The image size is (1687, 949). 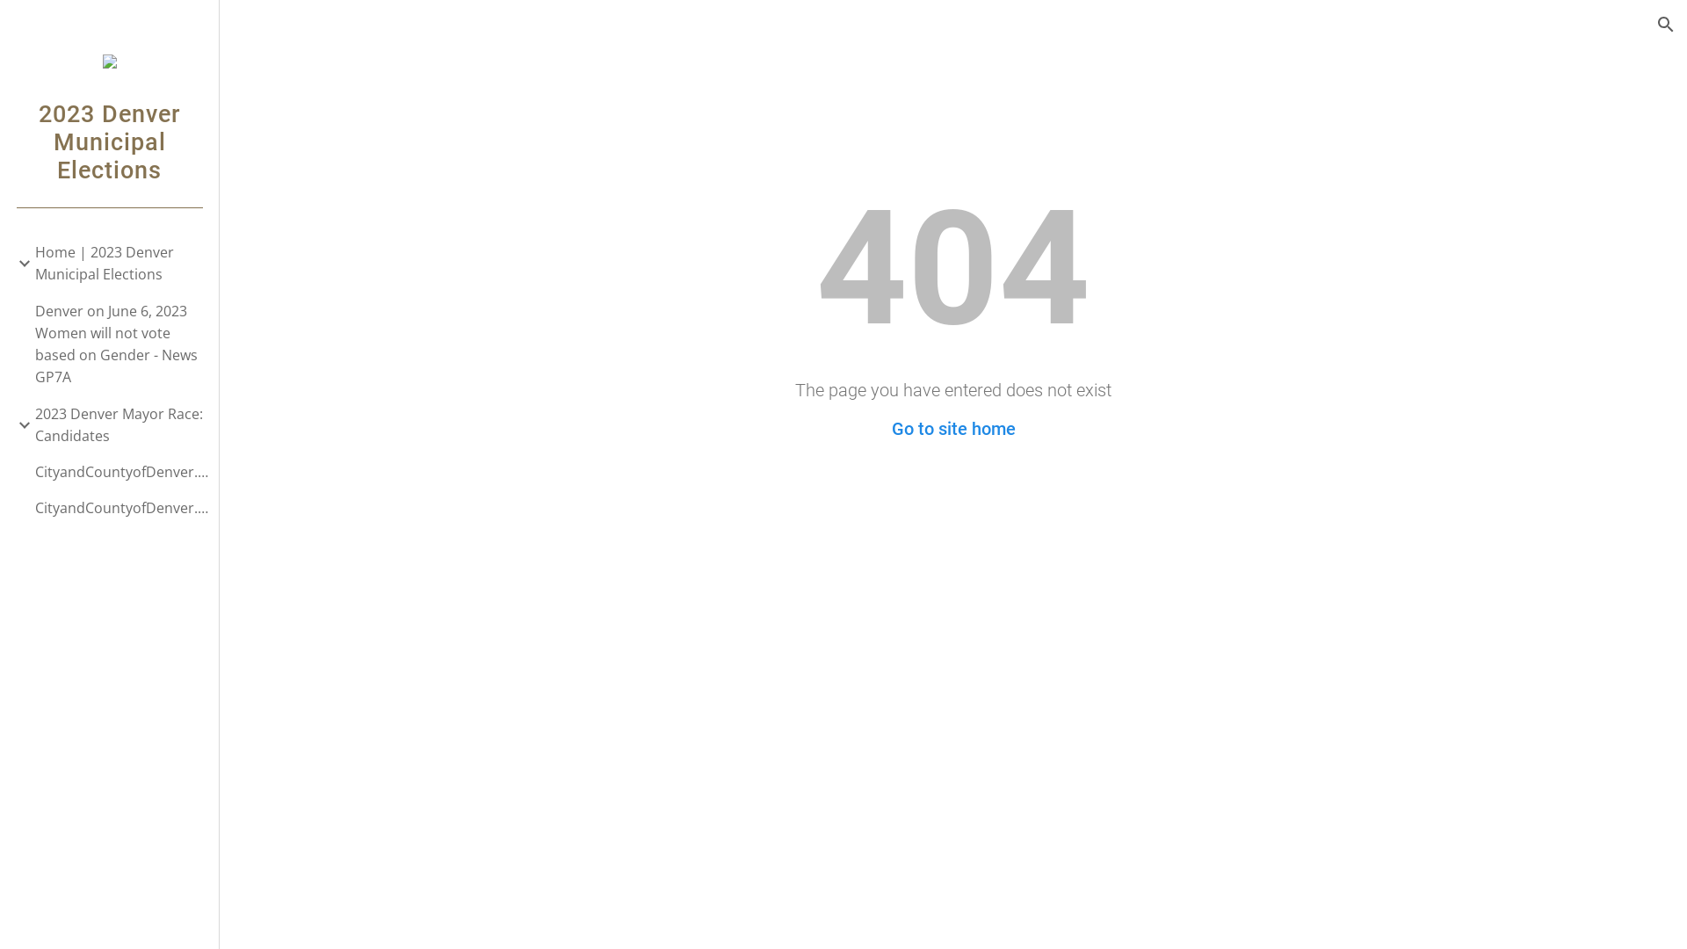 What do you see at coordinates (119, 425) in the screenshot?
I see `2023 Denver Mayor Race: Candidates` at bounding box center [119, 425].